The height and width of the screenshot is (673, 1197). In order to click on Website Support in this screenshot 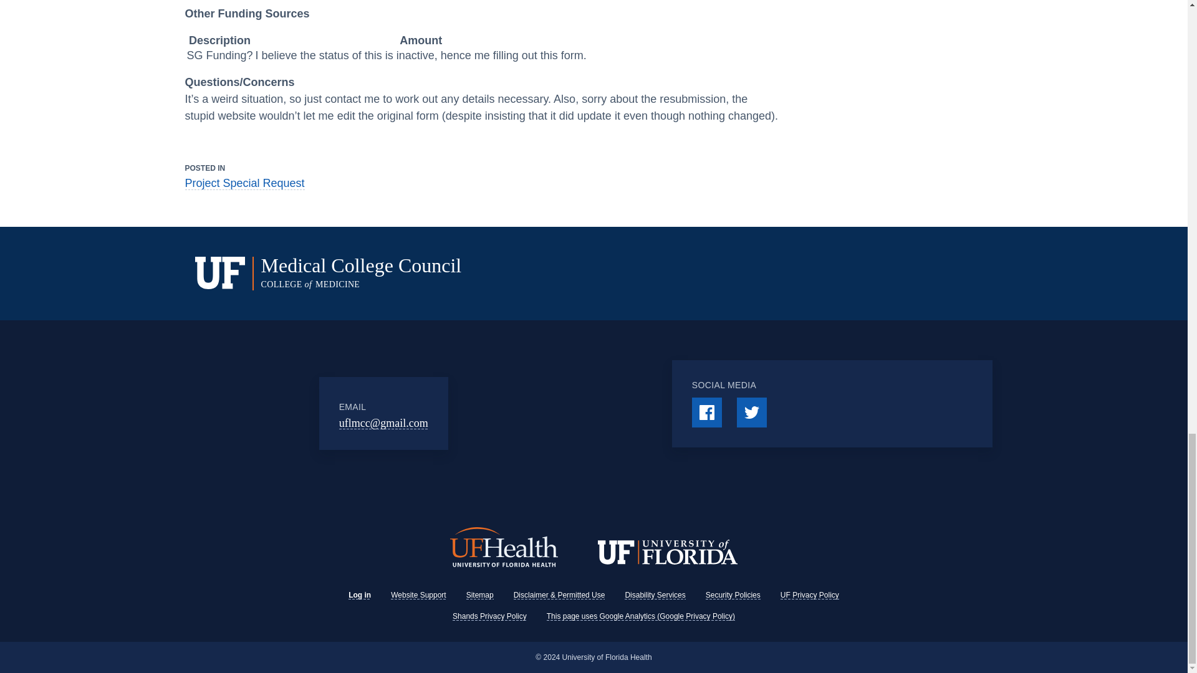, I will do `click(419, 595)`.